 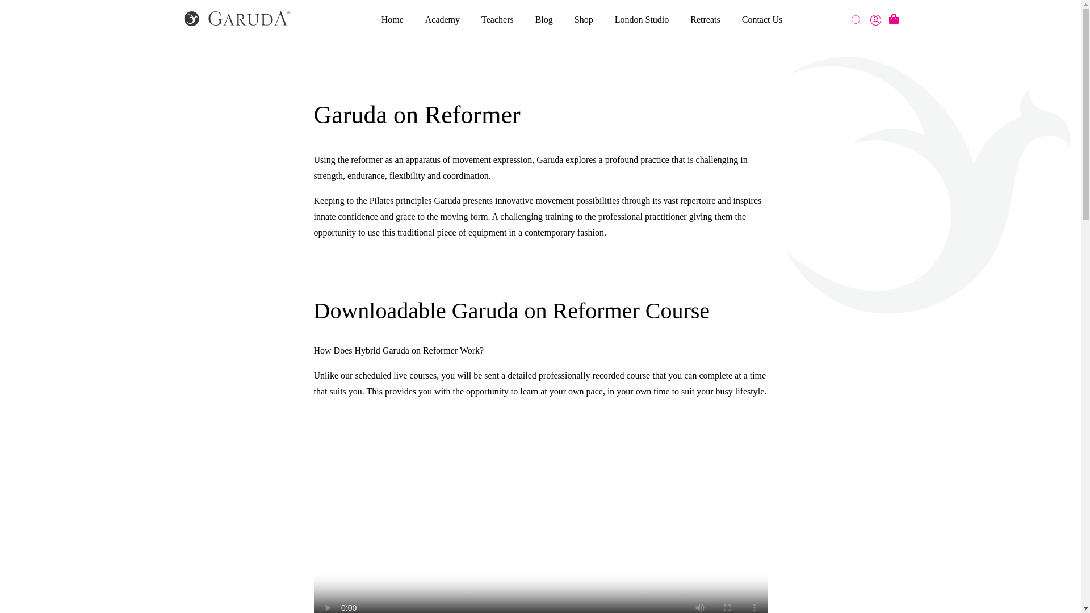 I want to click on Shop, so click(x=584, y=19).